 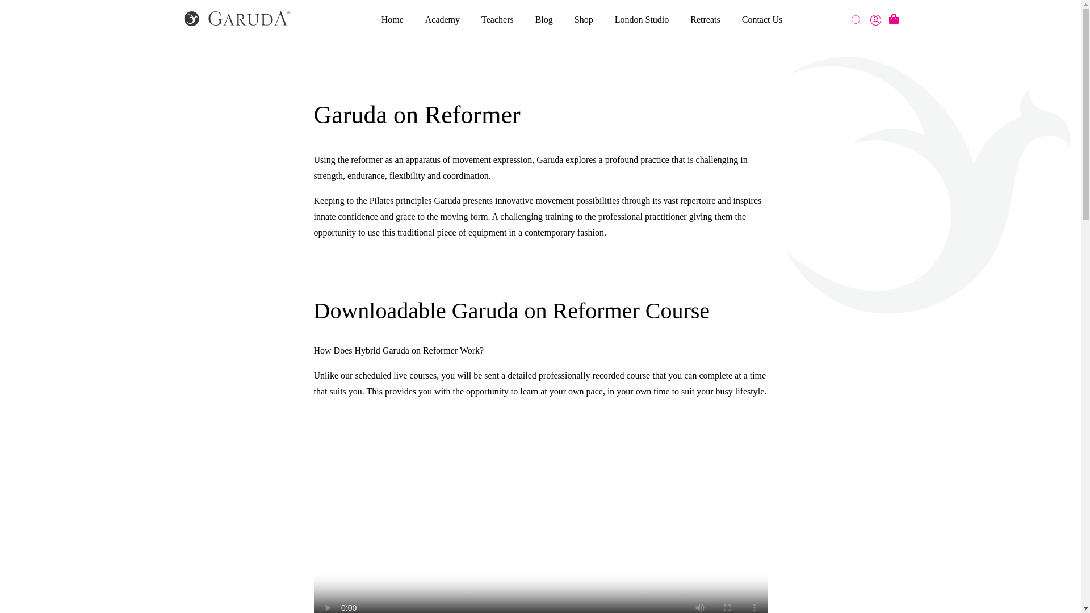 I want to click on Shop, so click(x=584, y=19).